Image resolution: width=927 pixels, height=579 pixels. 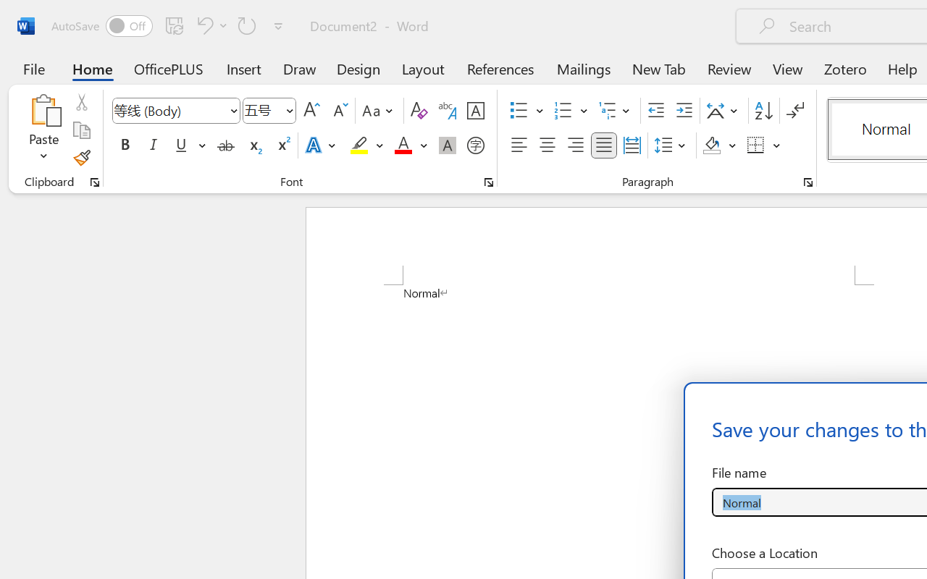 What do you see at coordinates (210, 25) in the screenshot?
I see `Undo Apply Quick Style` at bounding box center [210, 25].